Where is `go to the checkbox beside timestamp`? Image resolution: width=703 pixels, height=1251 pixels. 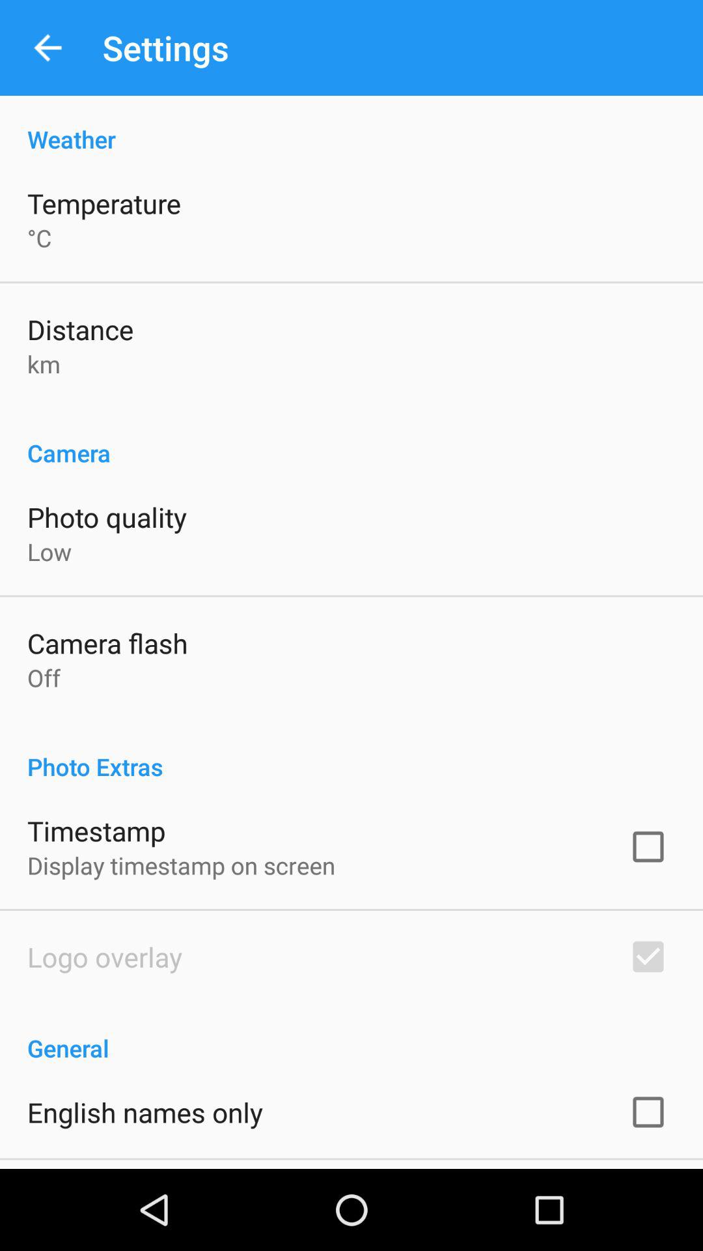
go to the checkbox beside timestamp is located at coordinates (648, 847).